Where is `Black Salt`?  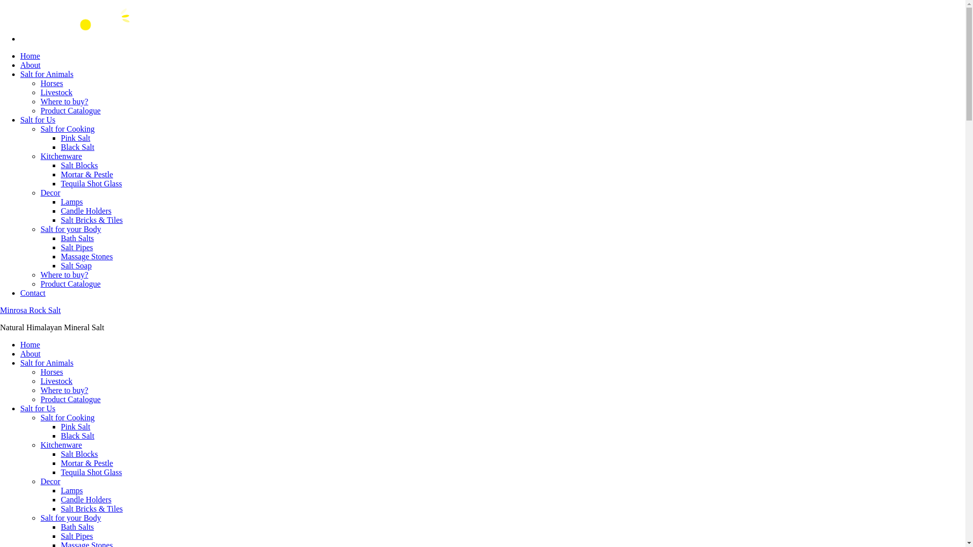 Black Salt is located at coordinates (78, 436).